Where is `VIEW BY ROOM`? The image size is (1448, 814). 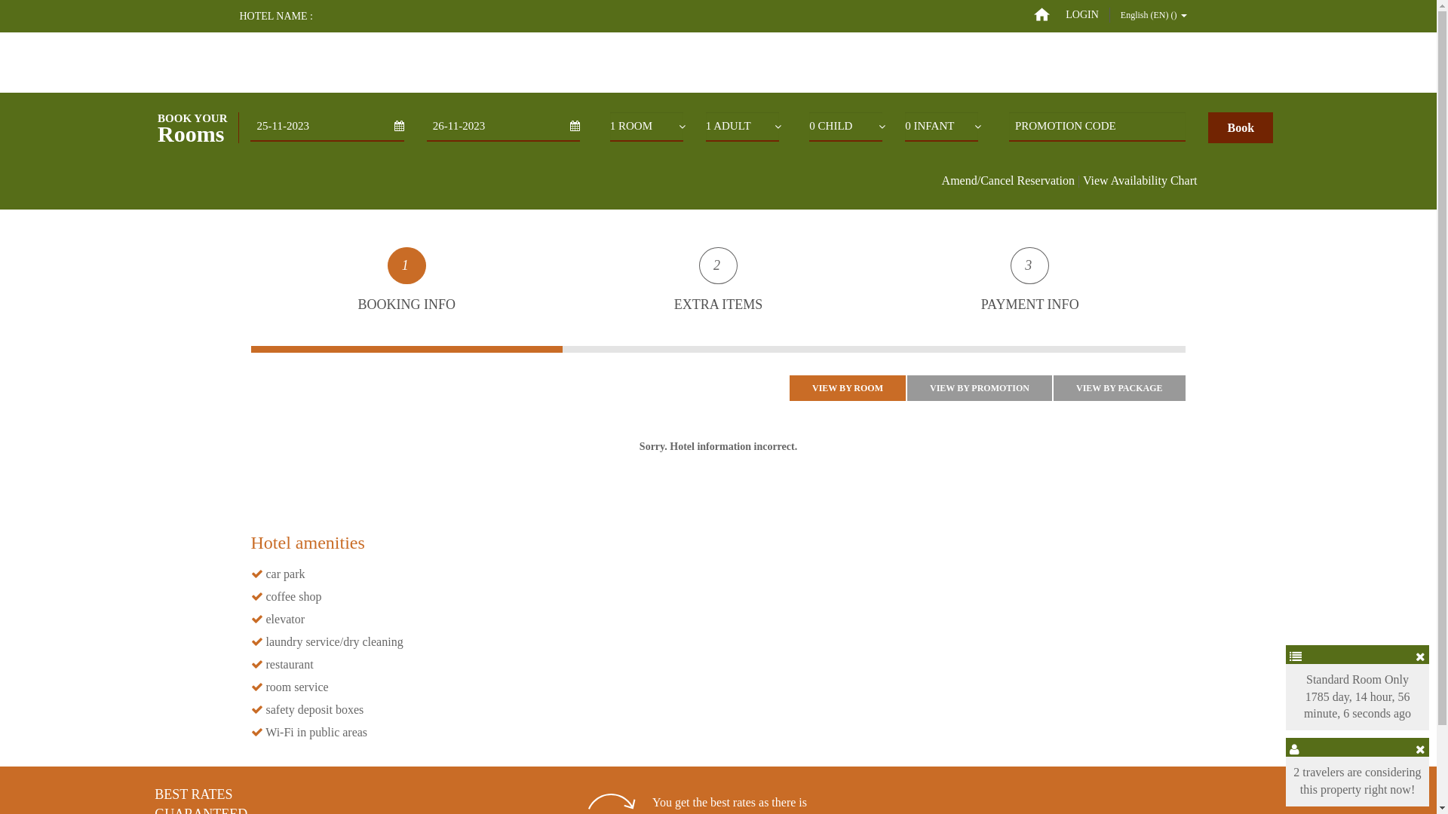
VIEW BY ROOM is located at coordinates (848, 388).